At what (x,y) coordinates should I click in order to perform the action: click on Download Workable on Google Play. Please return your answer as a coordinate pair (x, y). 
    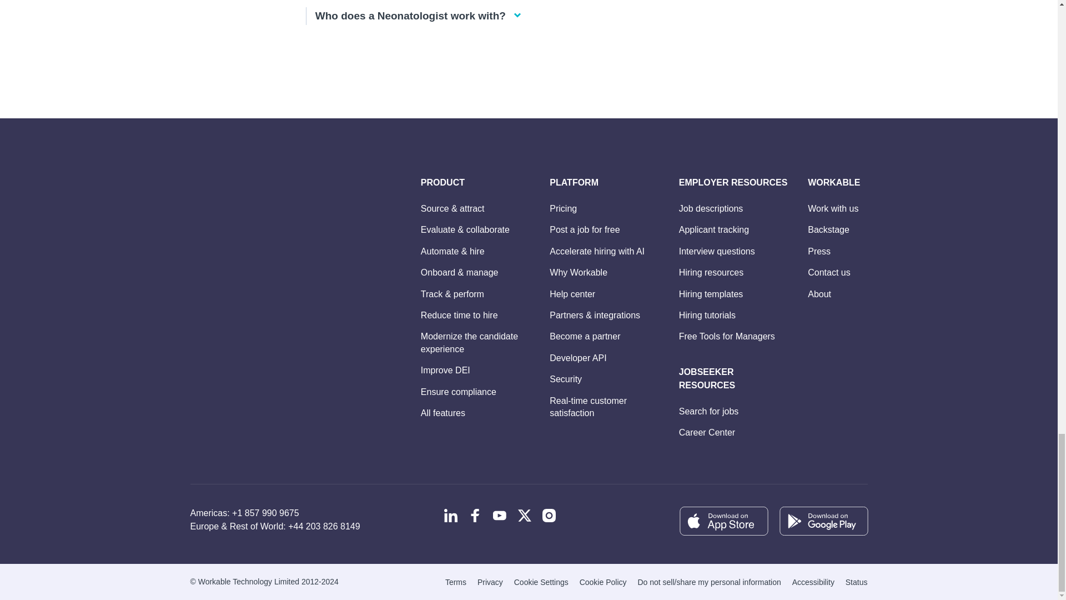
    Looking at the image, I should click on (823, 521).